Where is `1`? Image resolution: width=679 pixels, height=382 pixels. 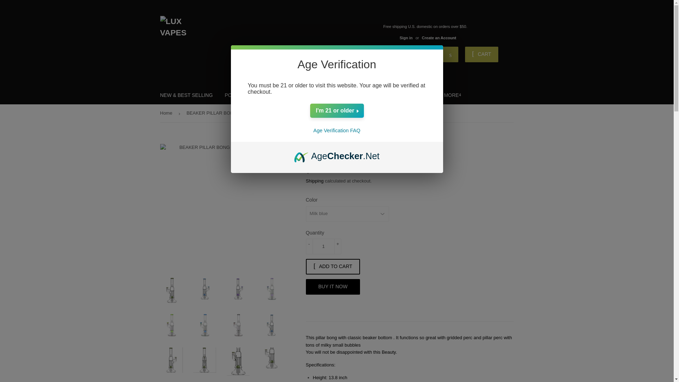
1 is located at coordinates (323, 247).